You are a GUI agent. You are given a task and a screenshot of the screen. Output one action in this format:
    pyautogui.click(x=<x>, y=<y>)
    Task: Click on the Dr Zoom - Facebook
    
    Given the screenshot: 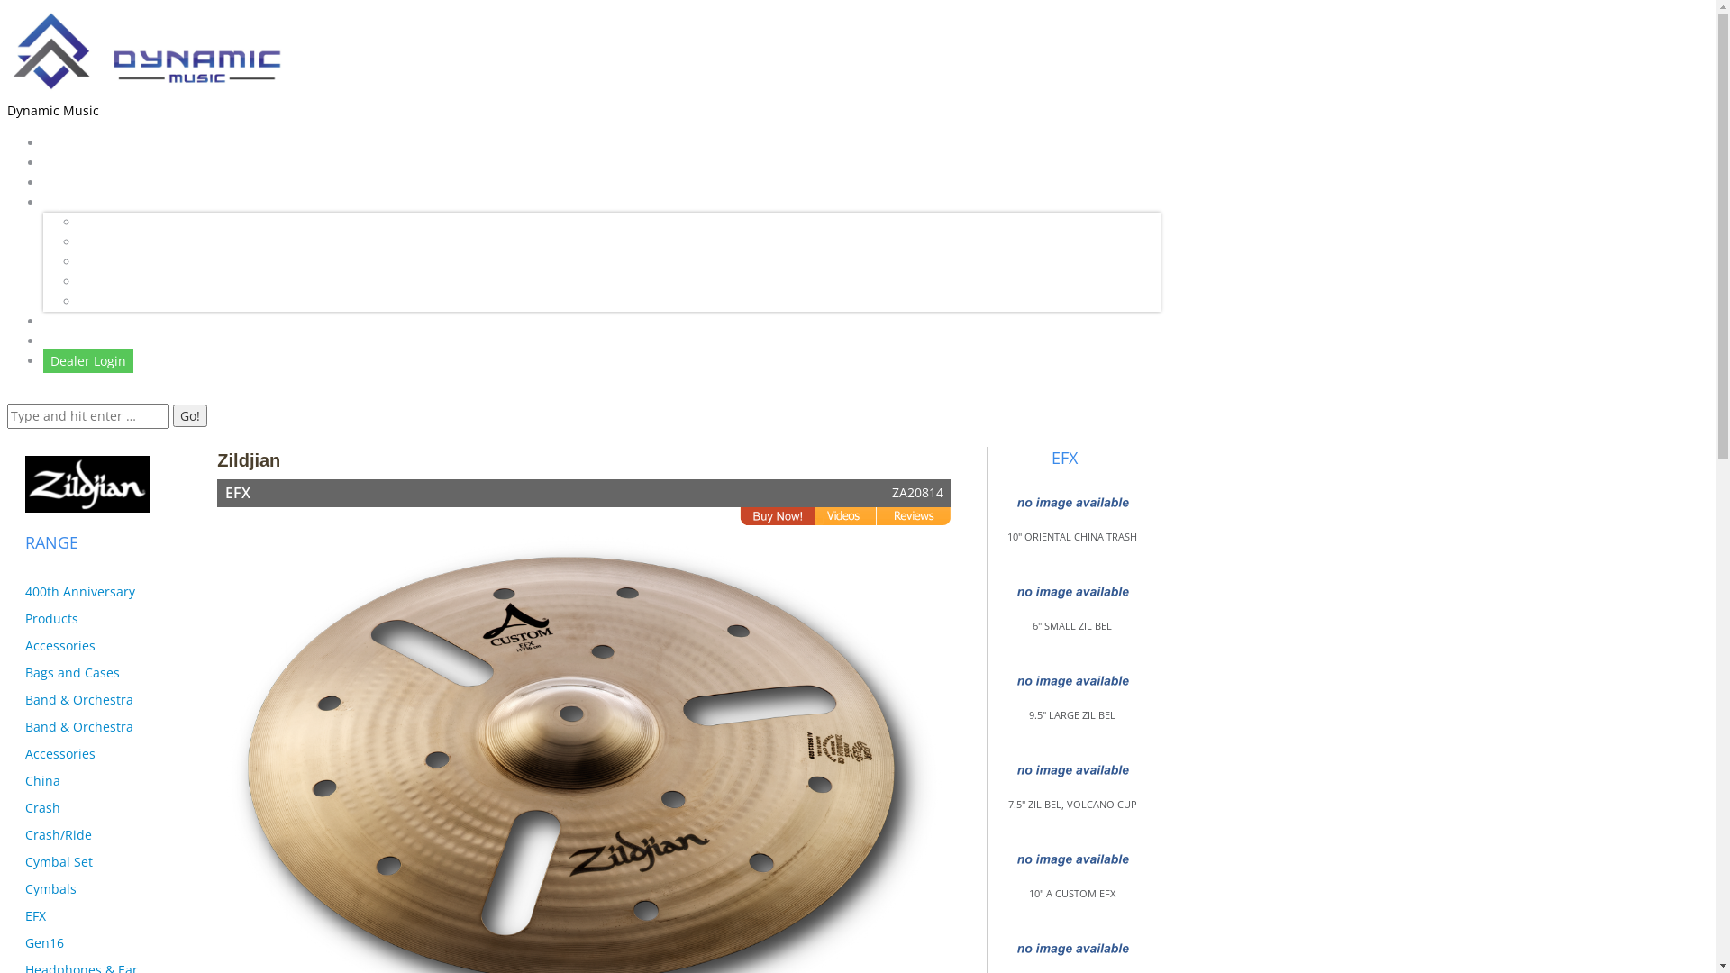 What is the action you would take?
    pyautogui.click(x=139, y=281)
    